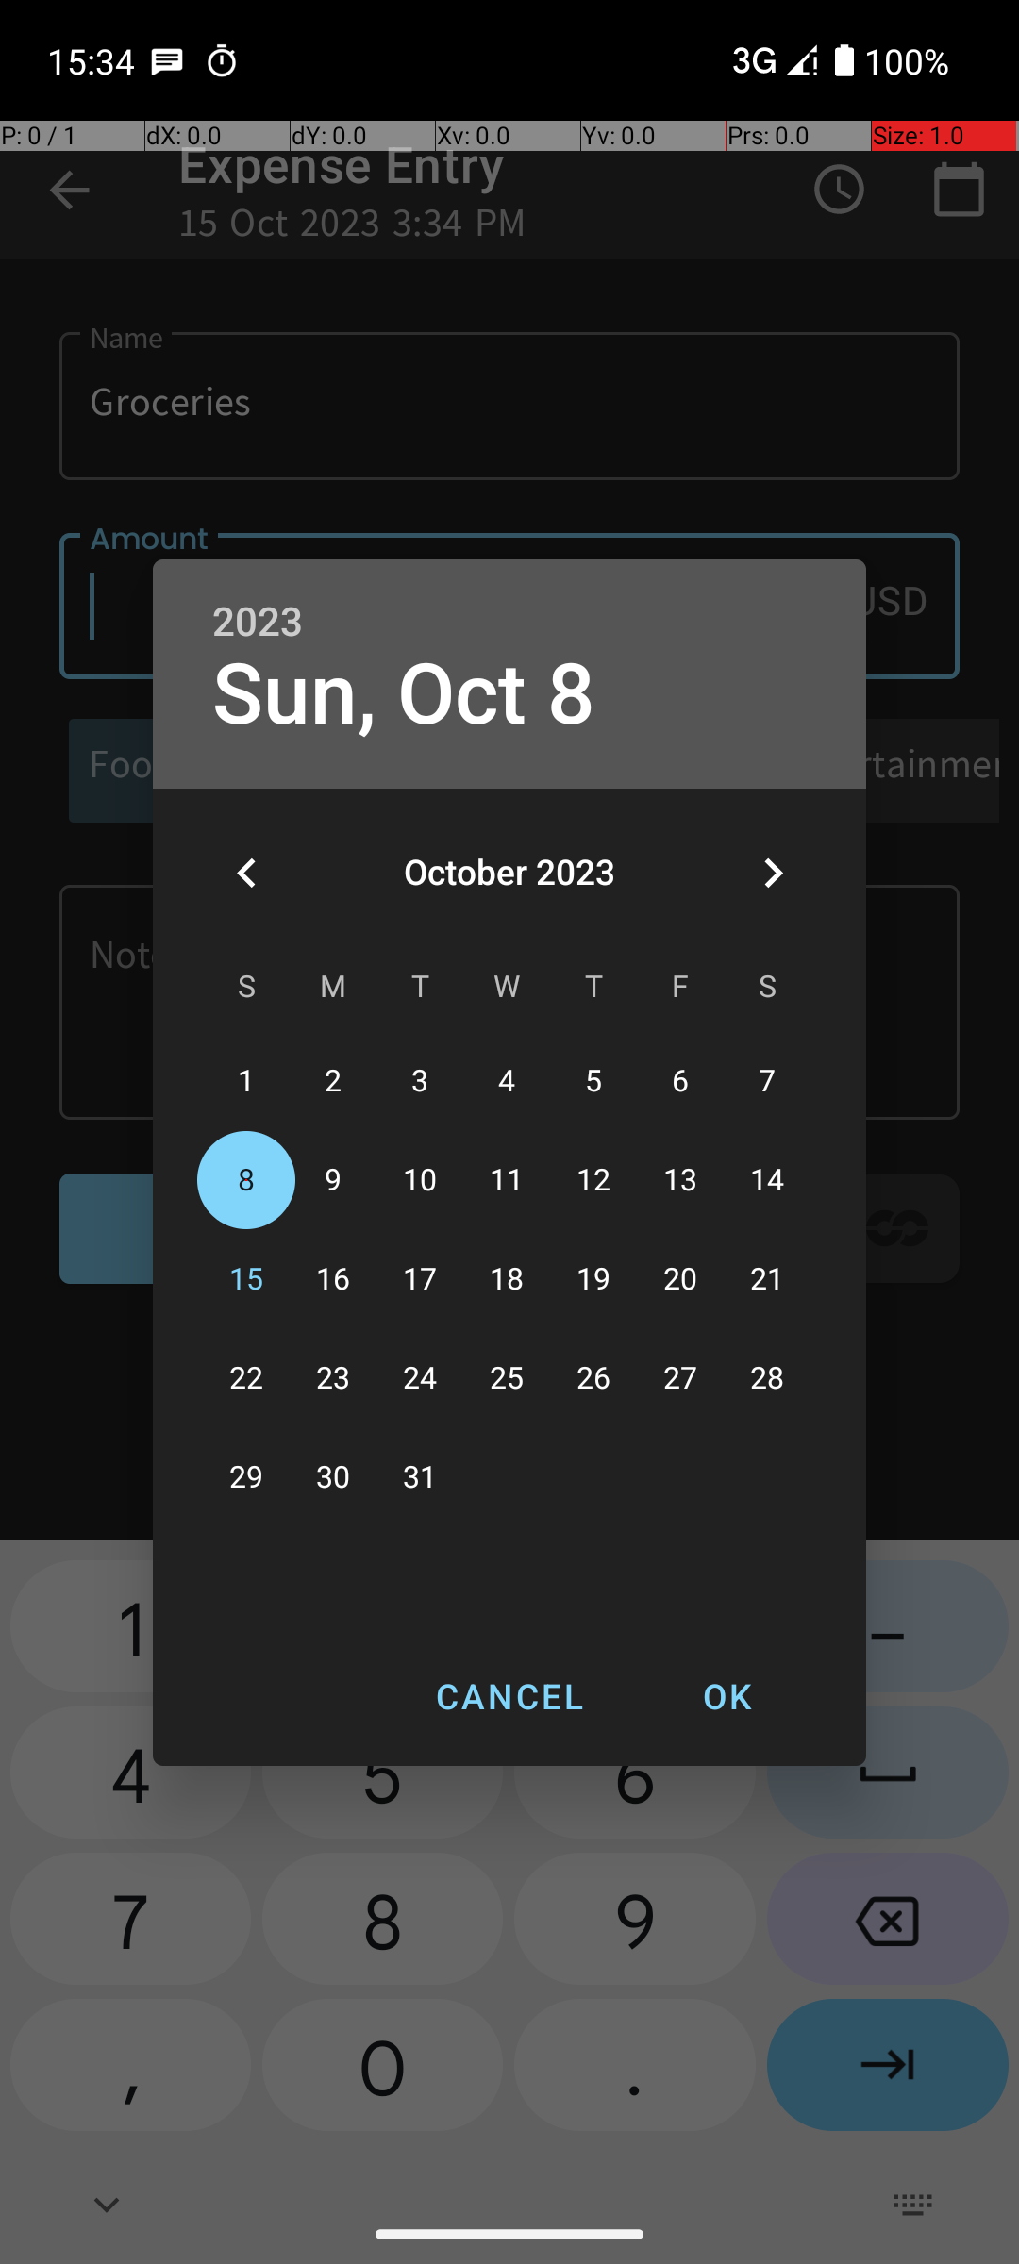 The image size is (1019, 2264). What do you see at coordinates (680, 1379) in the screenshot?
I see `27` at bounding box center [680, 1379].